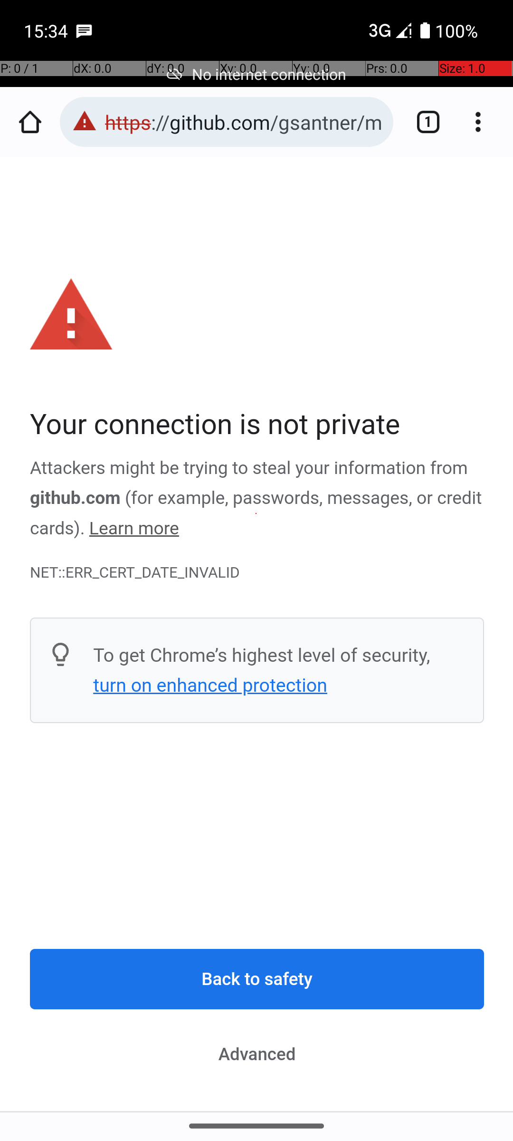 The height and width of the screenshot is (1141, 513). Describe the element at coordinates (256, 513) in the screenshot. I see ` (for example, passwords, messages, or credit cards). ` at that location.